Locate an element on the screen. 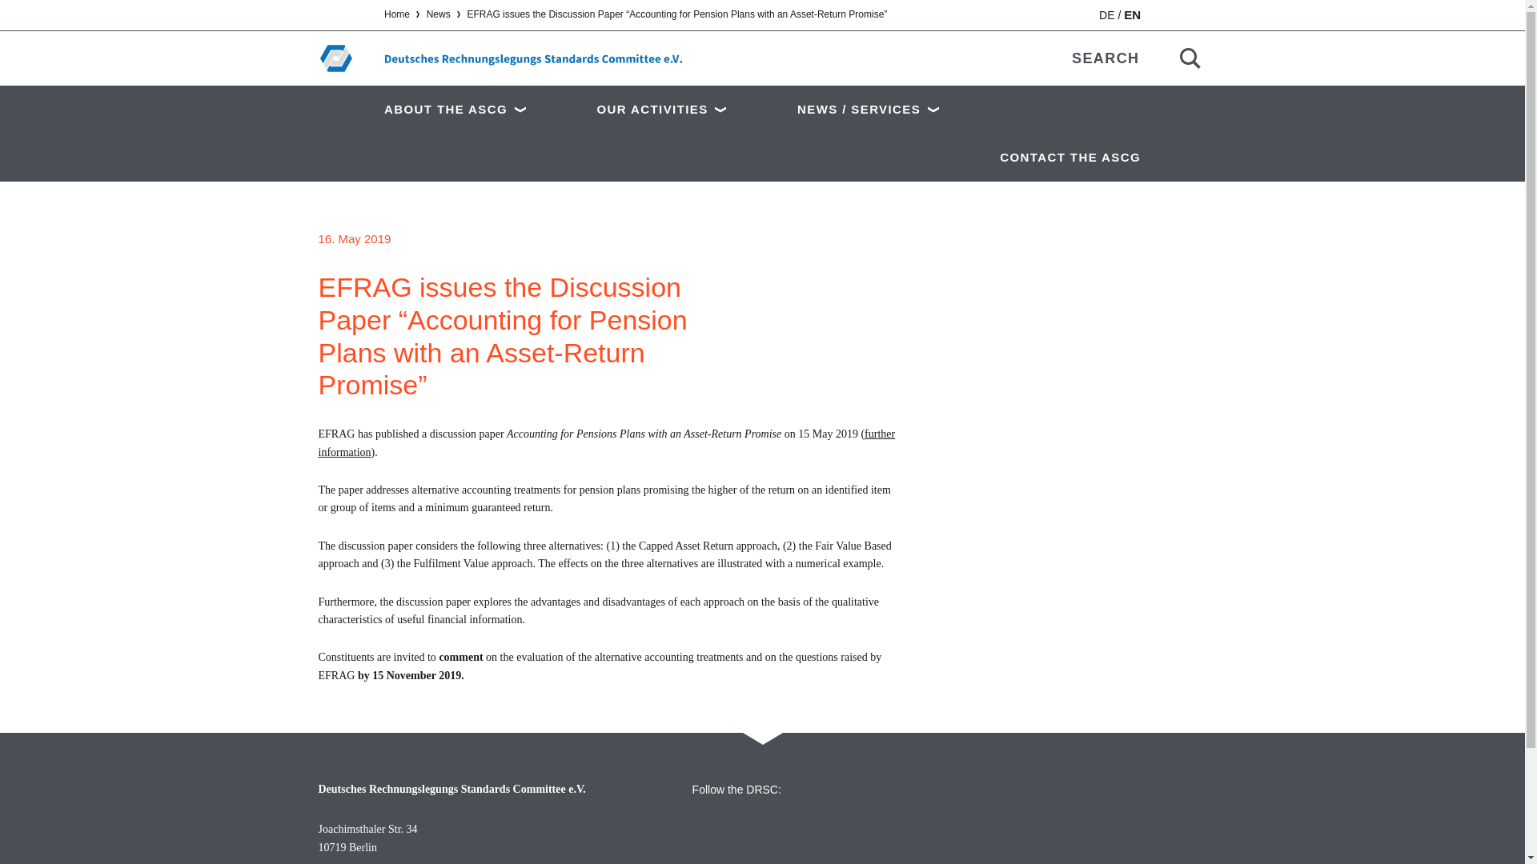 Image resolution: width=1537 pixels, height=864 pixels. CONTACT THE ASCG is located at coordinates (1061, 157).